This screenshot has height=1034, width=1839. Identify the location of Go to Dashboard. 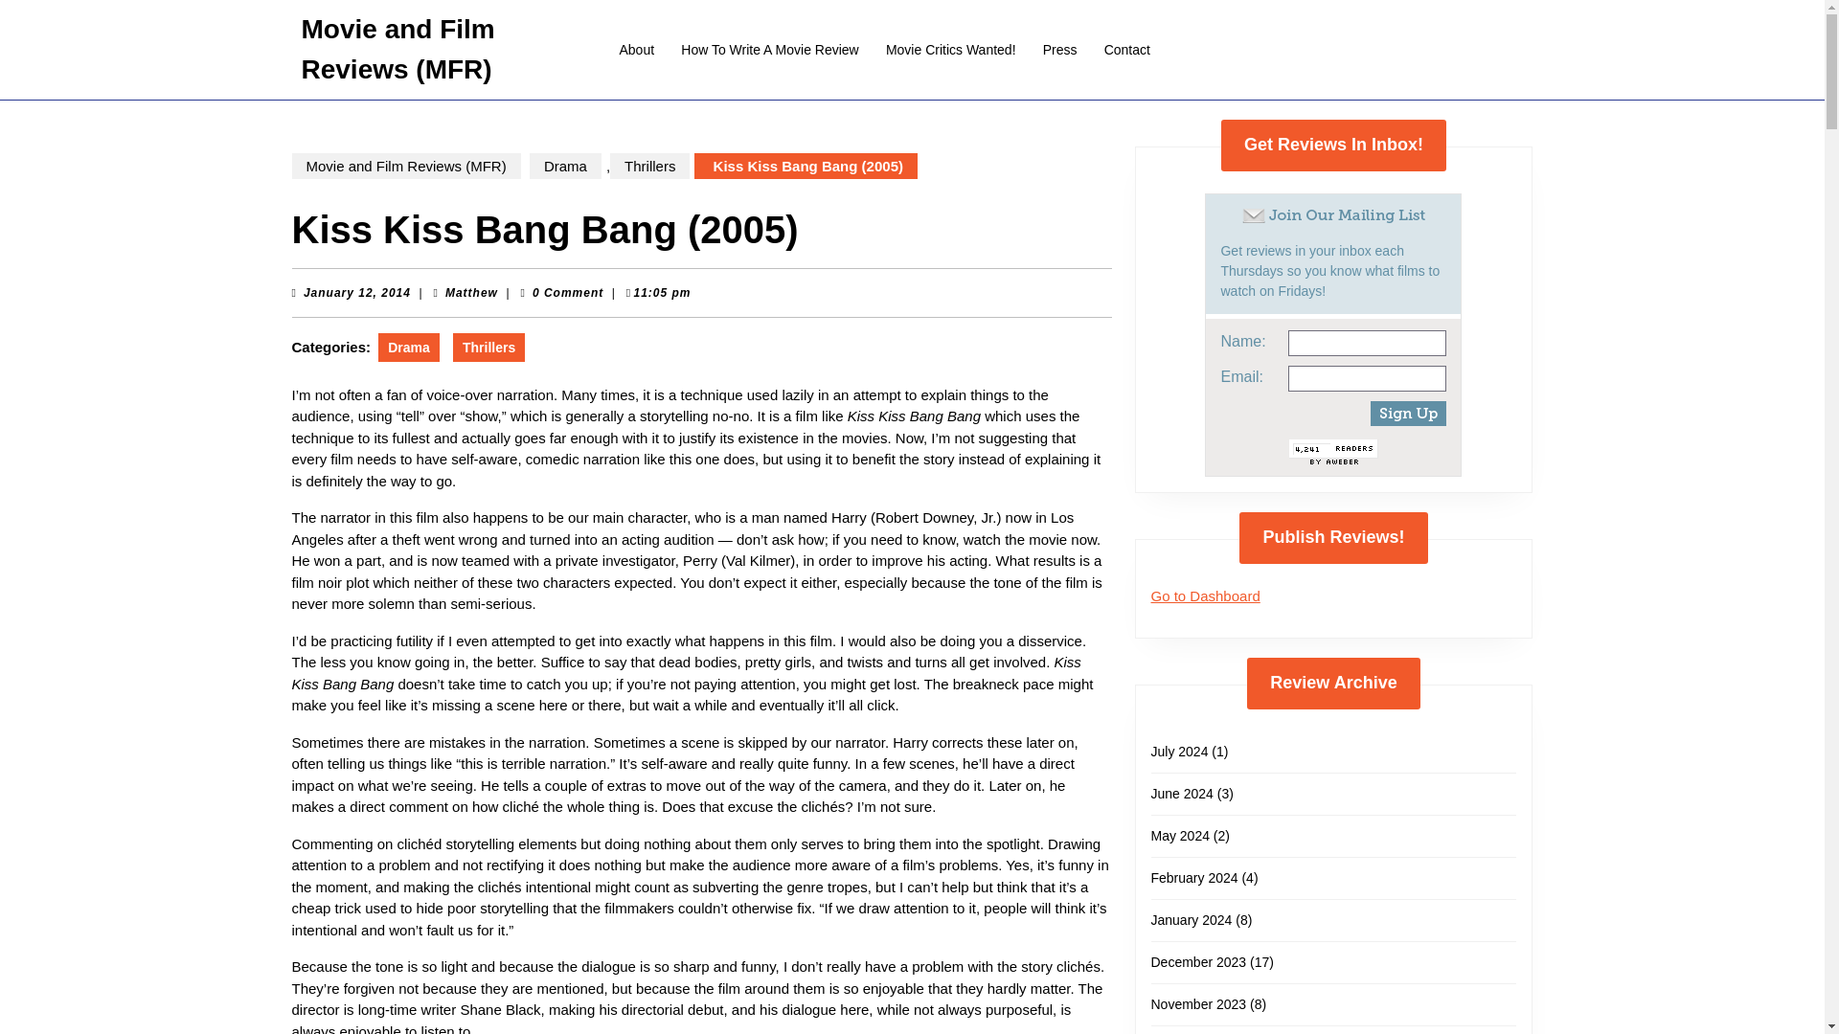
(1180, 836).